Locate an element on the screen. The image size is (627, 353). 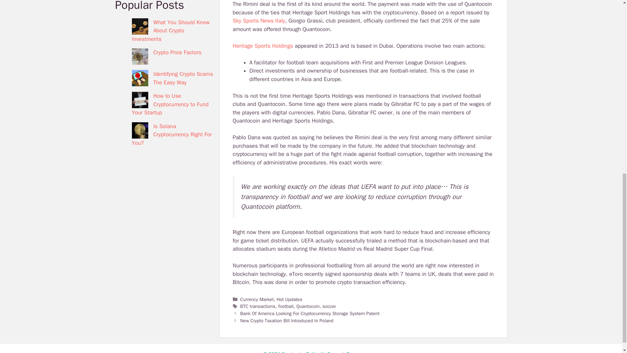
BTC transactions is located at coordinates (258, 306).